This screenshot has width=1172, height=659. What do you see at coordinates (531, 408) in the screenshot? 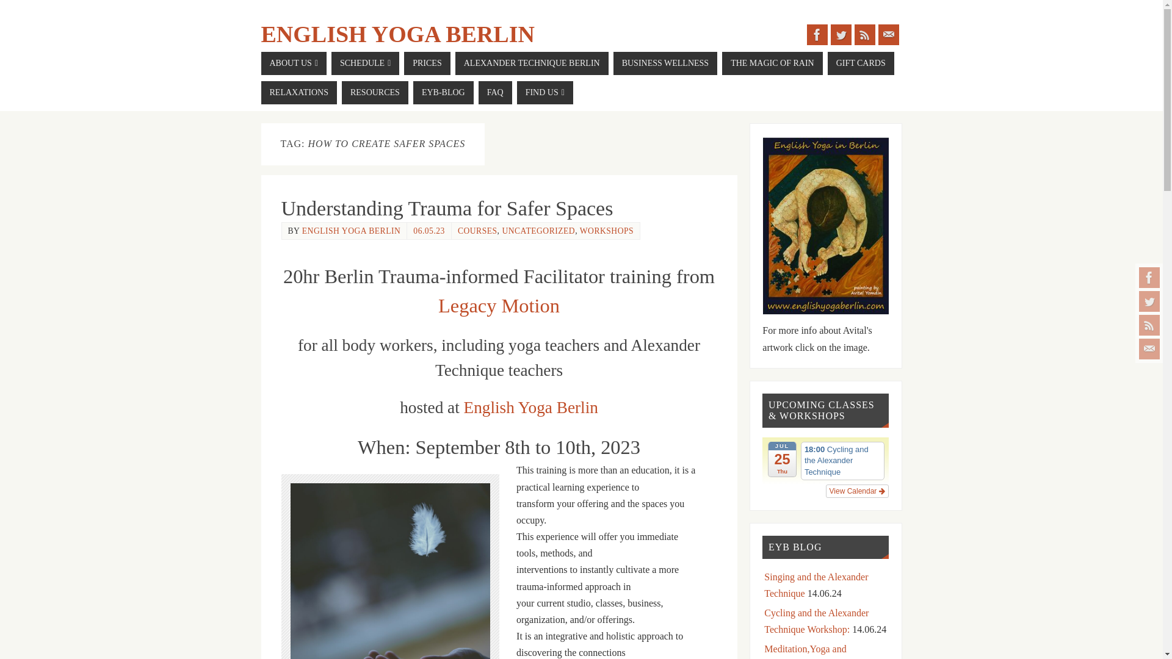
I see `English Yoga Berlin` at bounding box center [531, 408].